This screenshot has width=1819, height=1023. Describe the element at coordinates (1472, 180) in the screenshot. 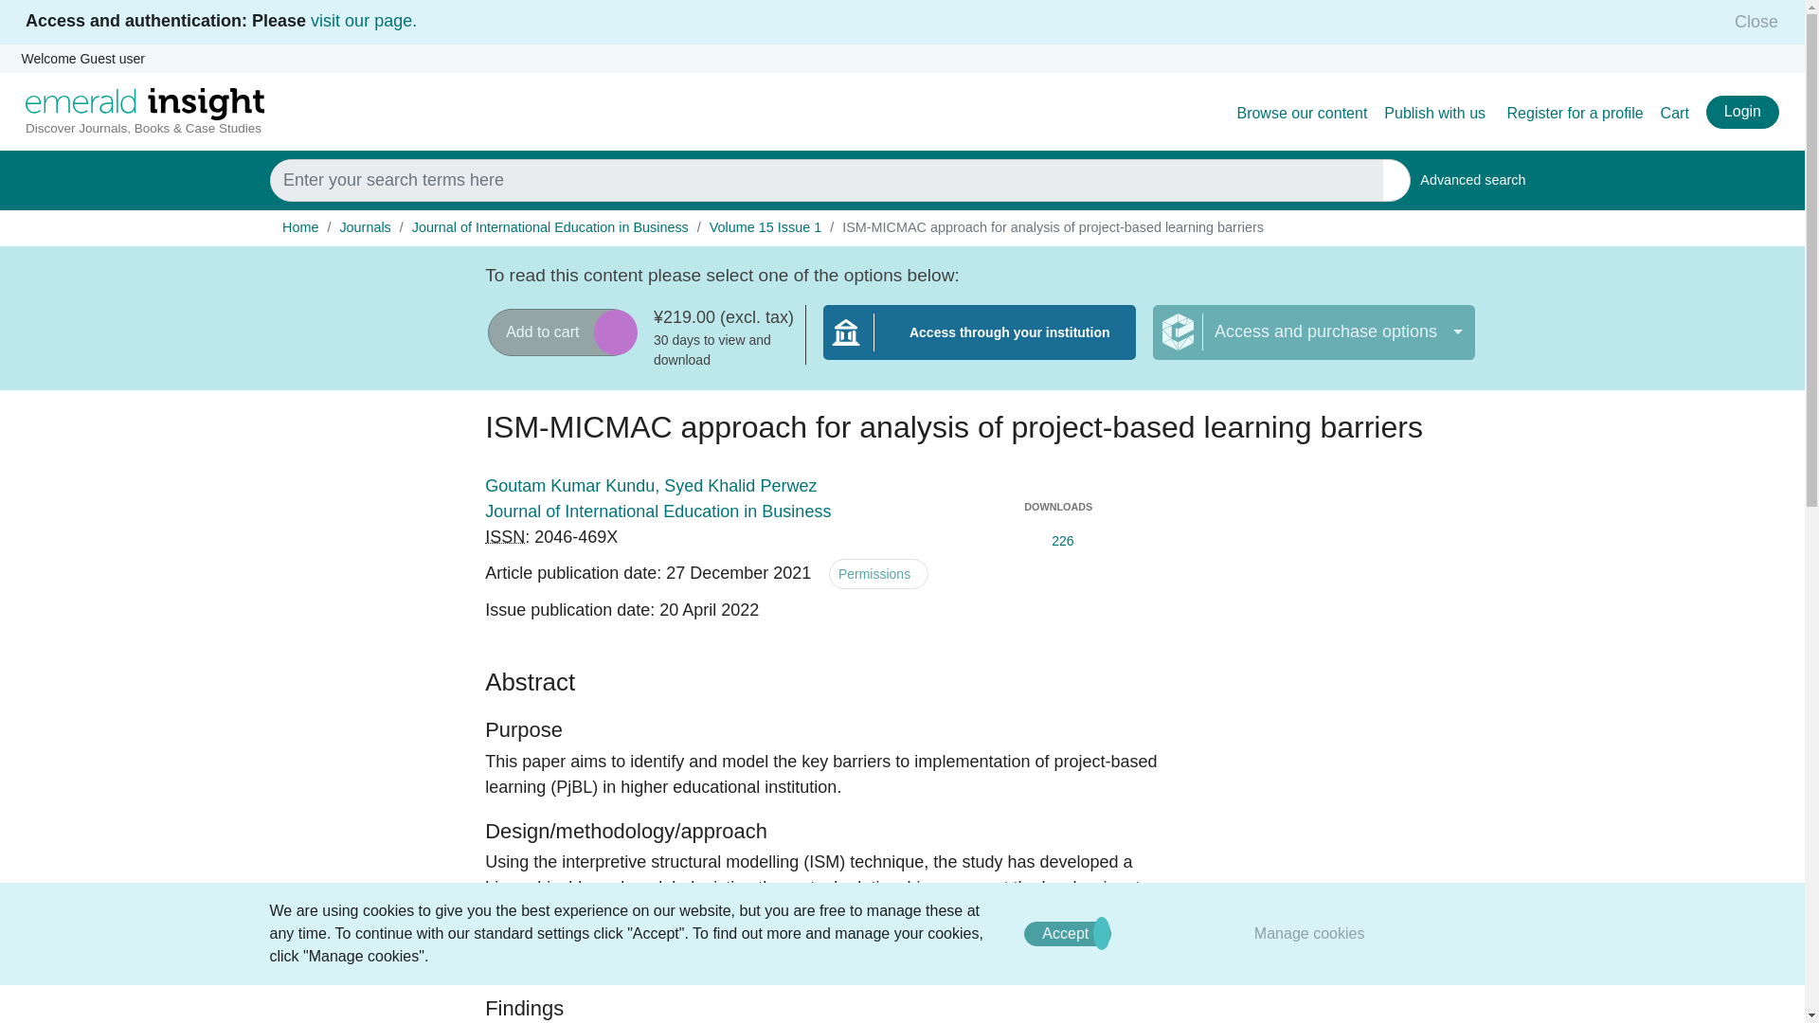

I see `Login` at that location.